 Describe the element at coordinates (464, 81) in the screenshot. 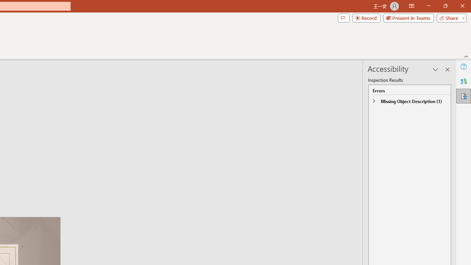

I see `Translator` at that location.